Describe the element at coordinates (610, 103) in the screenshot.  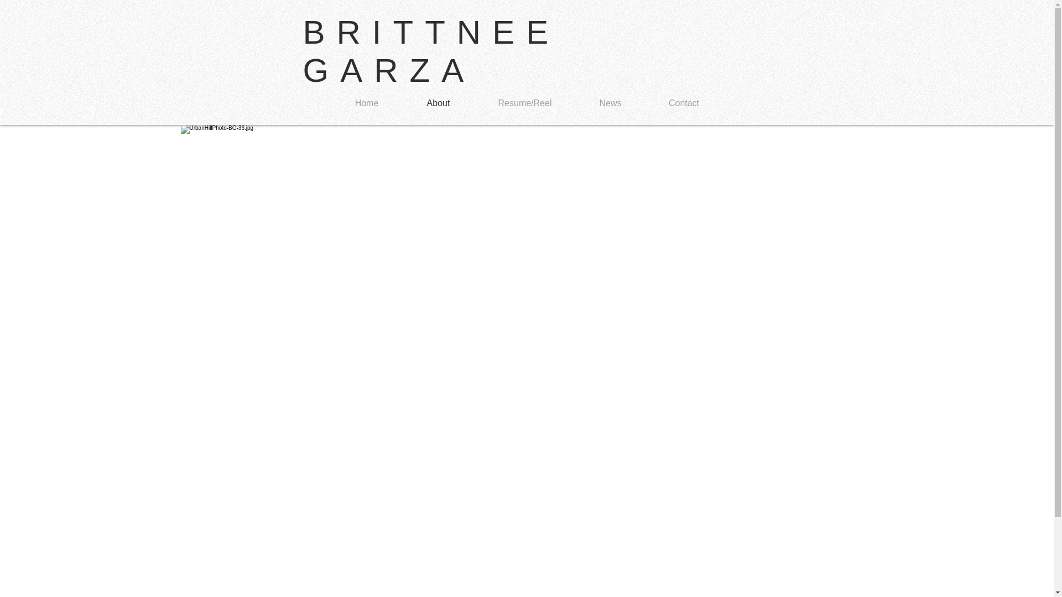
I see `News` at that location.